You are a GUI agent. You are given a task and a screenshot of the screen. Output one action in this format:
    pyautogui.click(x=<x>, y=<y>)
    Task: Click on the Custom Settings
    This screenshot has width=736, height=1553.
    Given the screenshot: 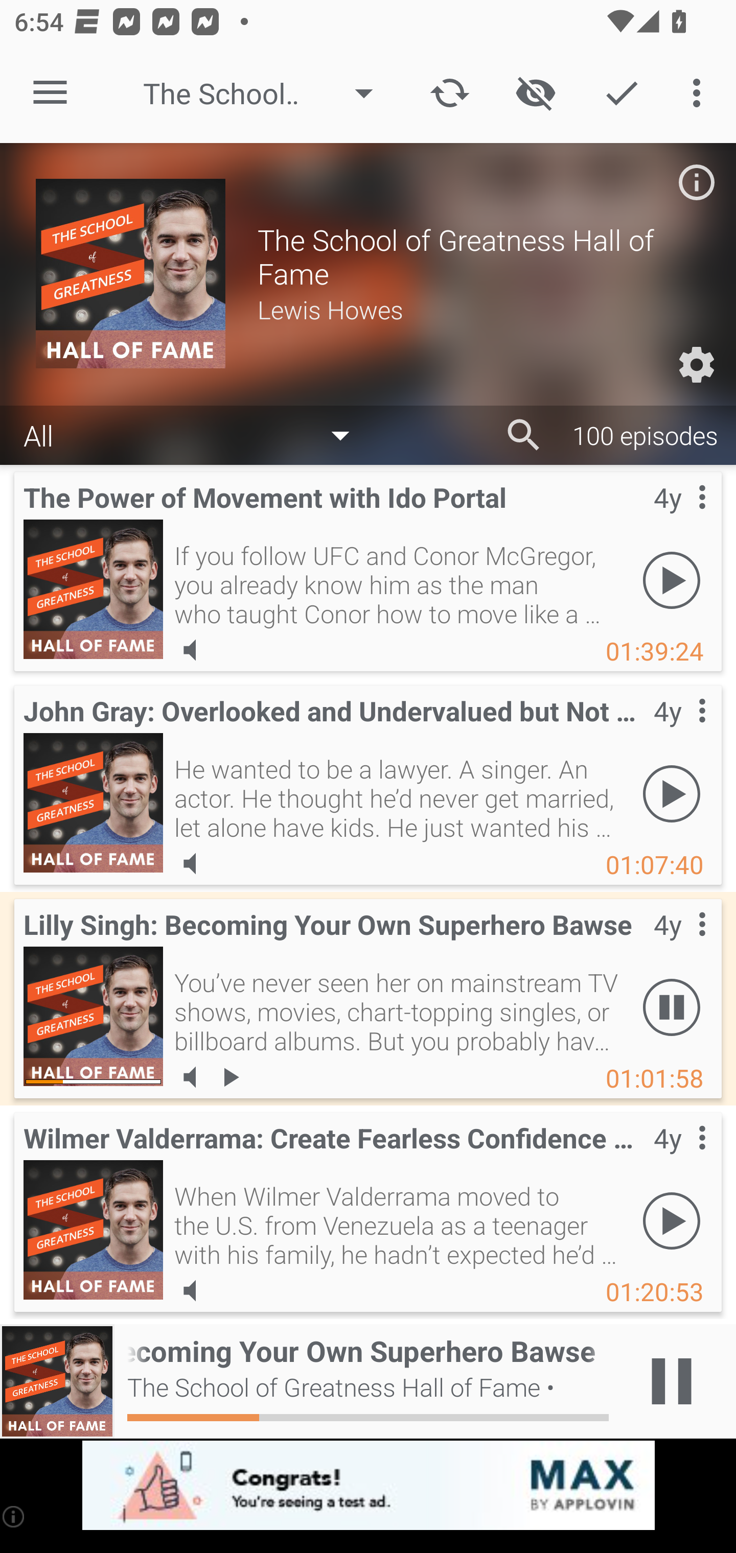 What is the action you would take?
    pyautogui.click(x=696, y=365)
    